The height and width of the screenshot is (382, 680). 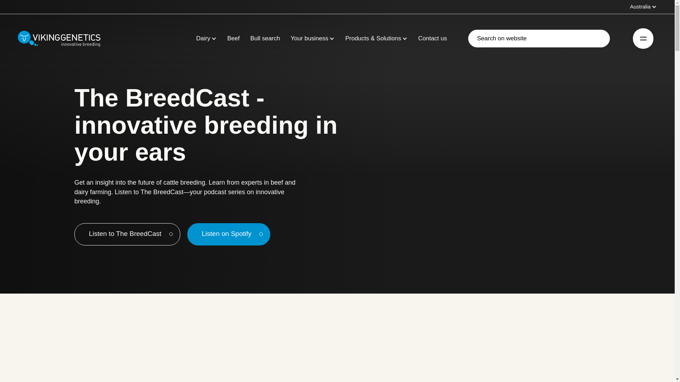 I want to click on Dairy, so click(x=203, y=39).